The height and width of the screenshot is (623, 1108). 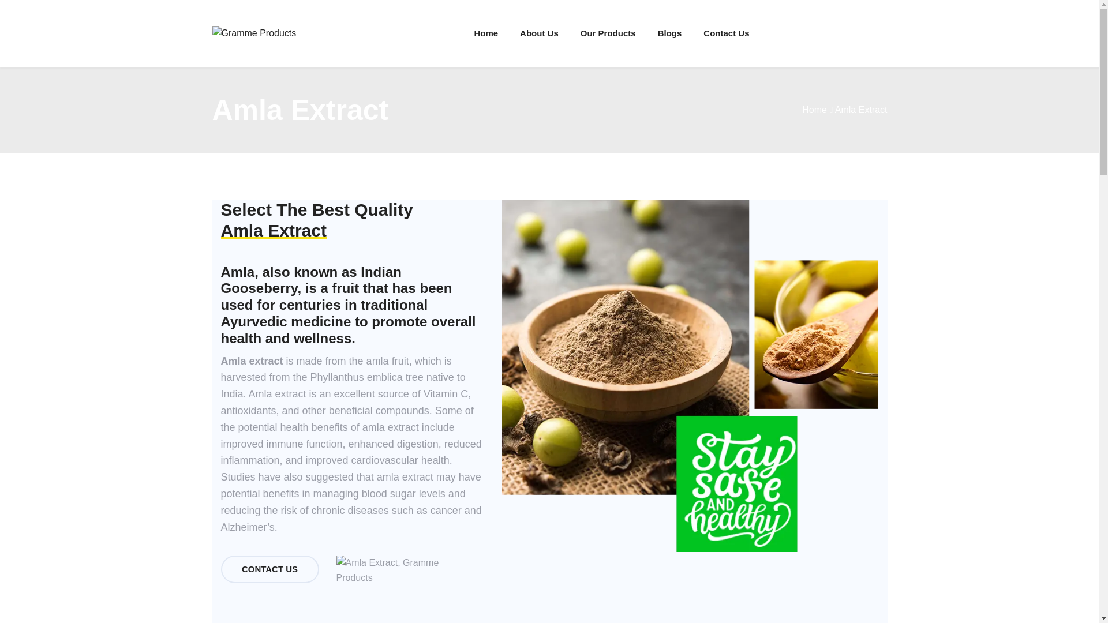 What do you see at coordinates (269, 569) in the screenshot?
I see `CONTACT US` at bounding box center [269, 569].